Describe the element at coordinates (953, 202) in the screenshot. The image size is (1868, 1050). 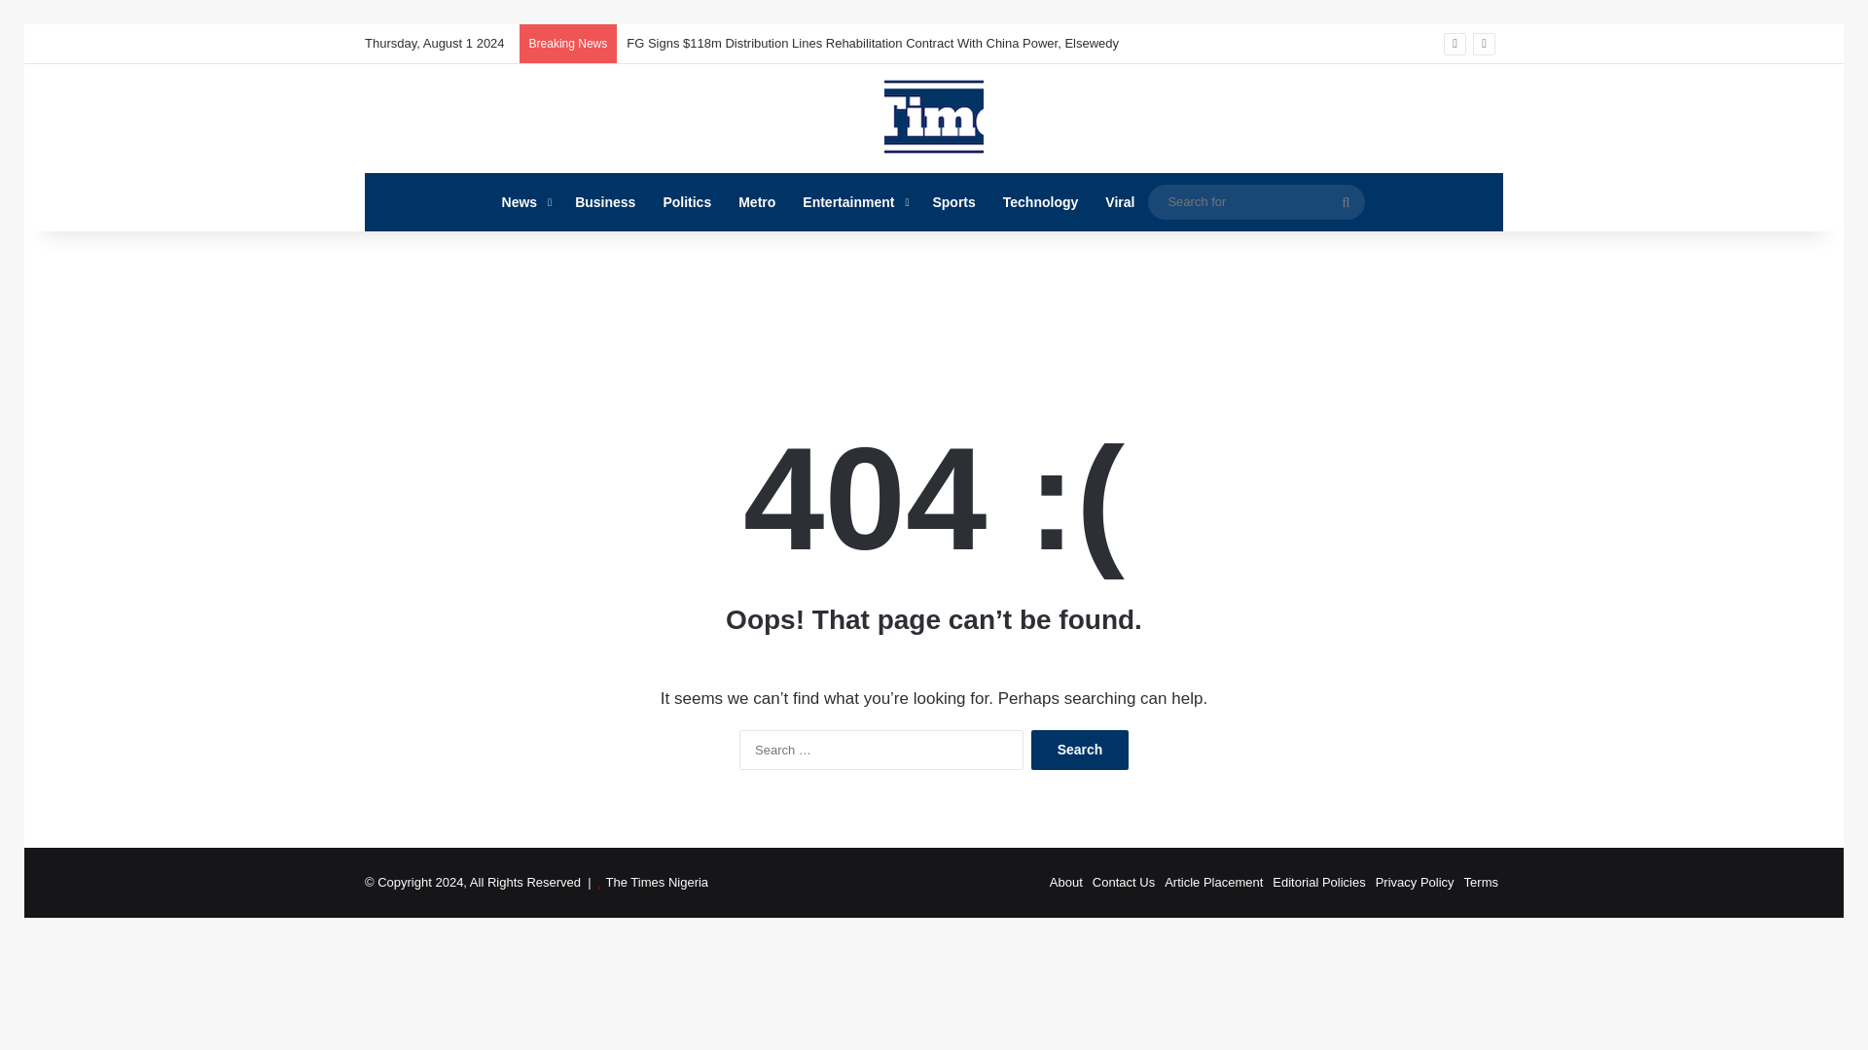
I see `Sports` at that location.